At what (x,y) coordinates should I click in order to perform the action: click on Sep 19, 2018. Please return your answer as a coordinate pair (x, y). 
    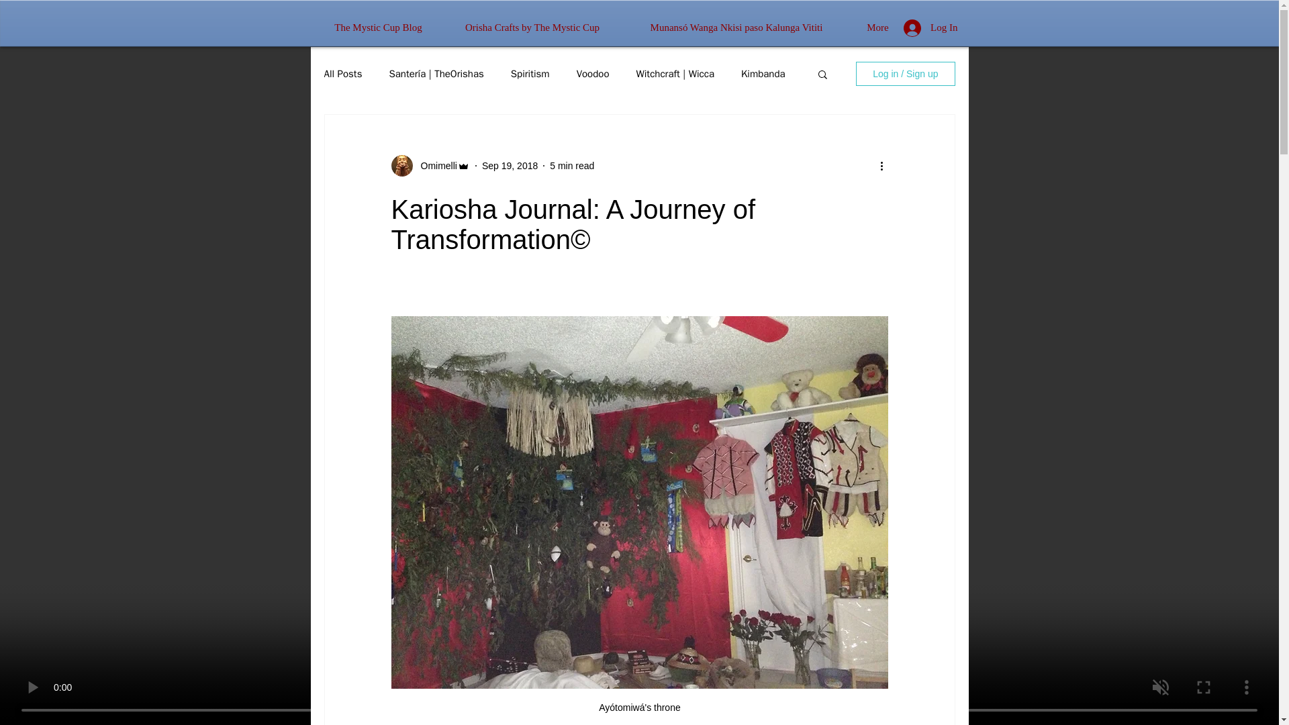
    Looking at the image, I should click on (510, 164).